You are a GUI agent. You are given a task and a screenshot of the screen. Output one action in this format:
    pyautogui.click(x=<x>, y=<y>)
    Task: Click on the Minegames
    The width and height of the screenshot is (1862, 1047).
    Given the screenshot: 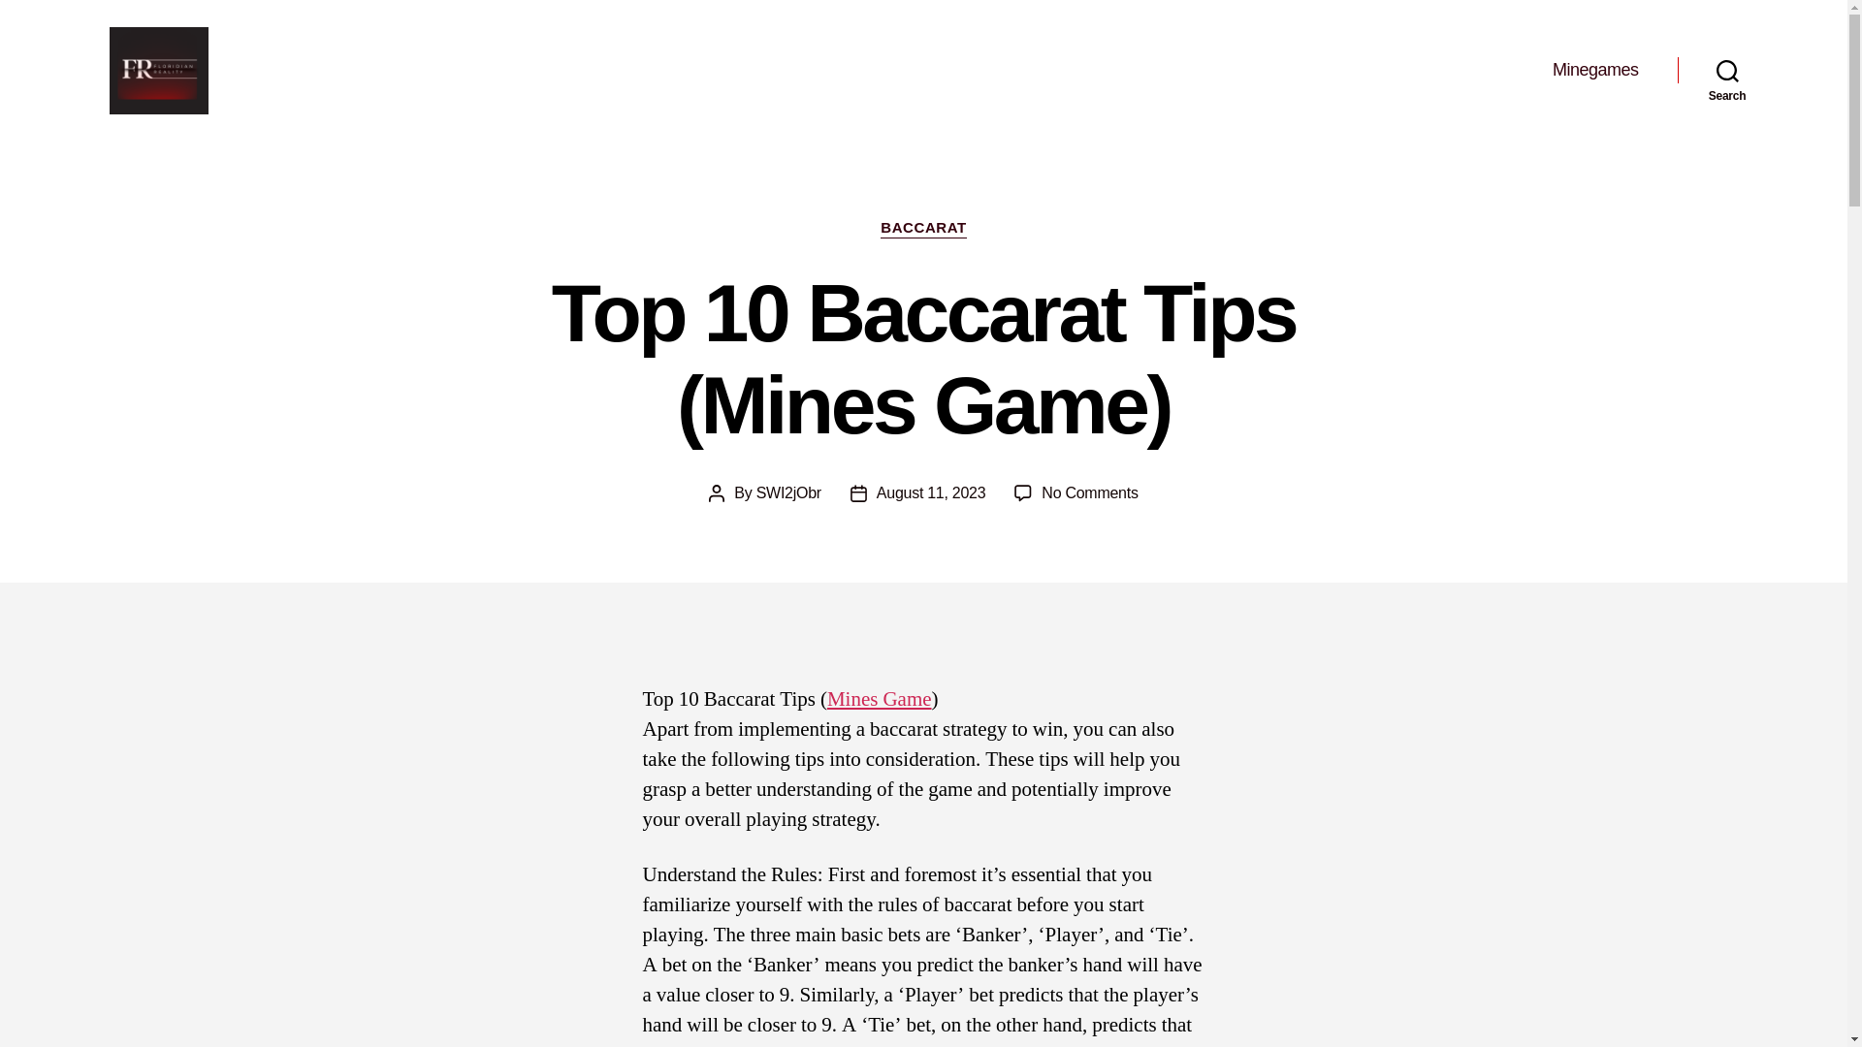 What is the action you would take?
    pyautogui.click(x=1595, y=70)
    